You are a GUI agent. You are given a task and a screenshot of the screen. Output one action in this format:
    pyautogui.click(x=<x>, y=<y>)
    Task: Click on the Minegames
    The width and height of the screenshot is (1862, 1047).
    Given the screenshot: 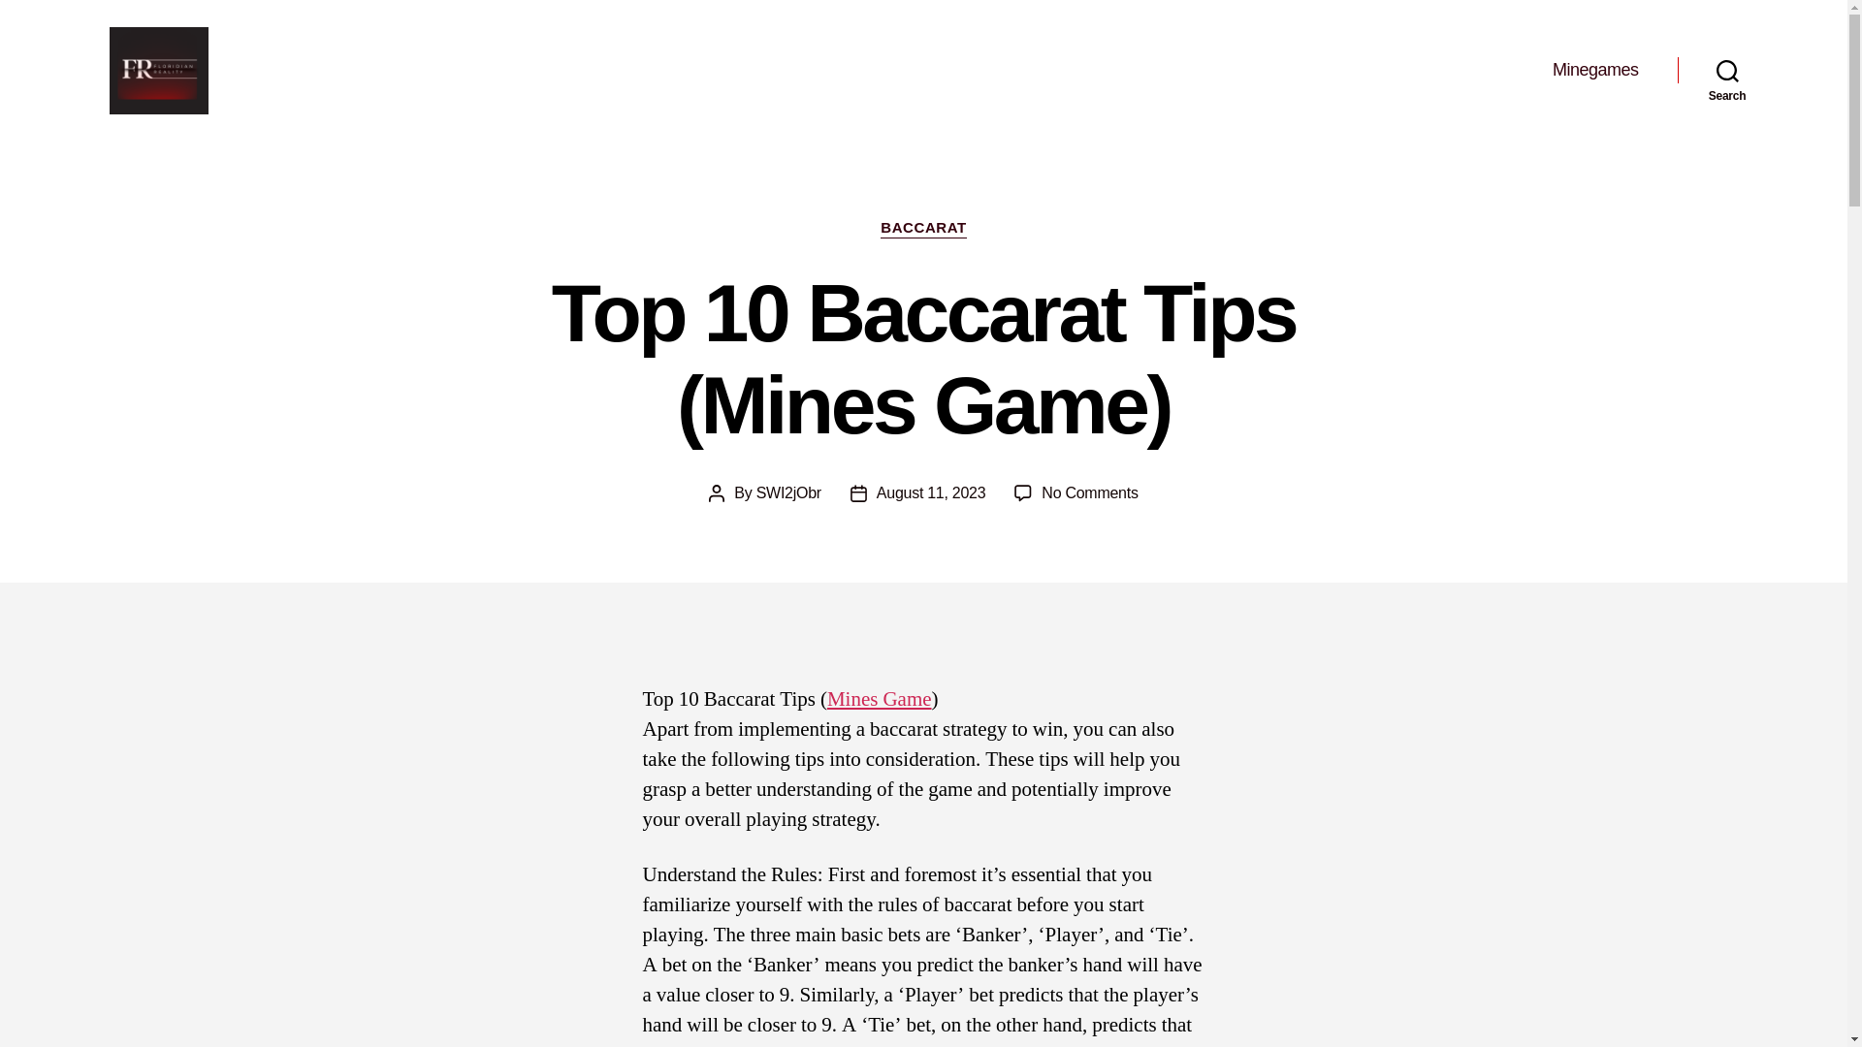 What is the action you would take?
    pyautogui.click(x=1595, y=70)
    